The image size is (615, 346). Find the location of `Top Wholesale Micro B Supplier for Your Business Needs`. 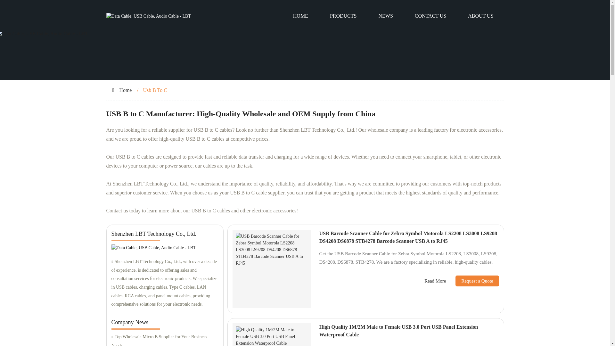

Top Wholesale Micro B Supplier for Your Business Needs is located at coordinates (165, 339).